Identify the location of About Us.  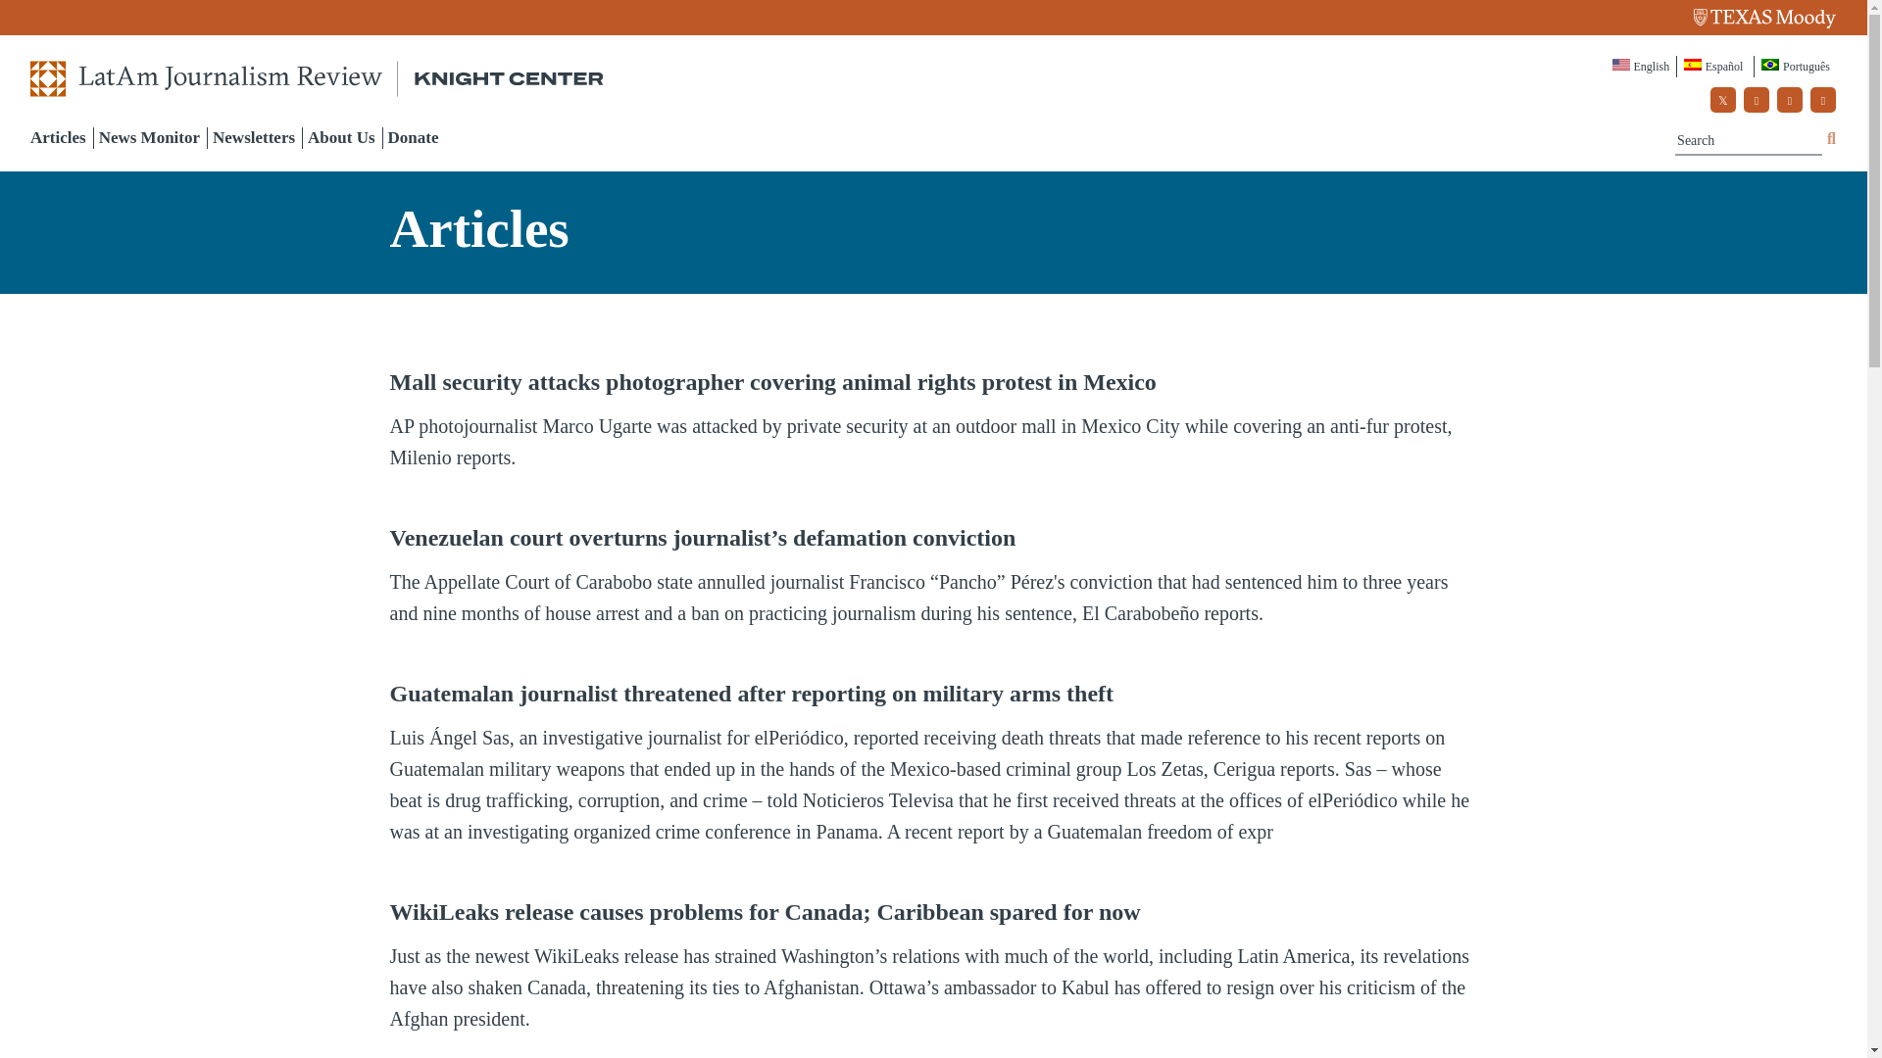
(341, 137).